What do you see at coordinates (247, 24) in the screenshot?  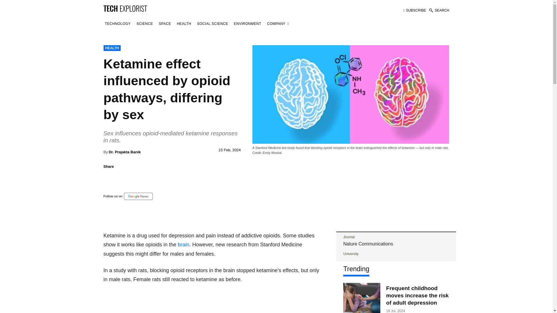 I see `ENVIRONMENT` at bounding box center [247, 24].